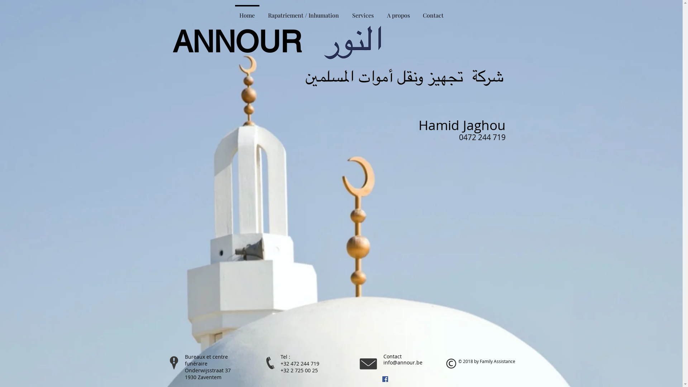 The width and height of the screenshot is (688, 387). Describe the element at coordinates (363, 12) in the screenshot. I see `Services` at that location.